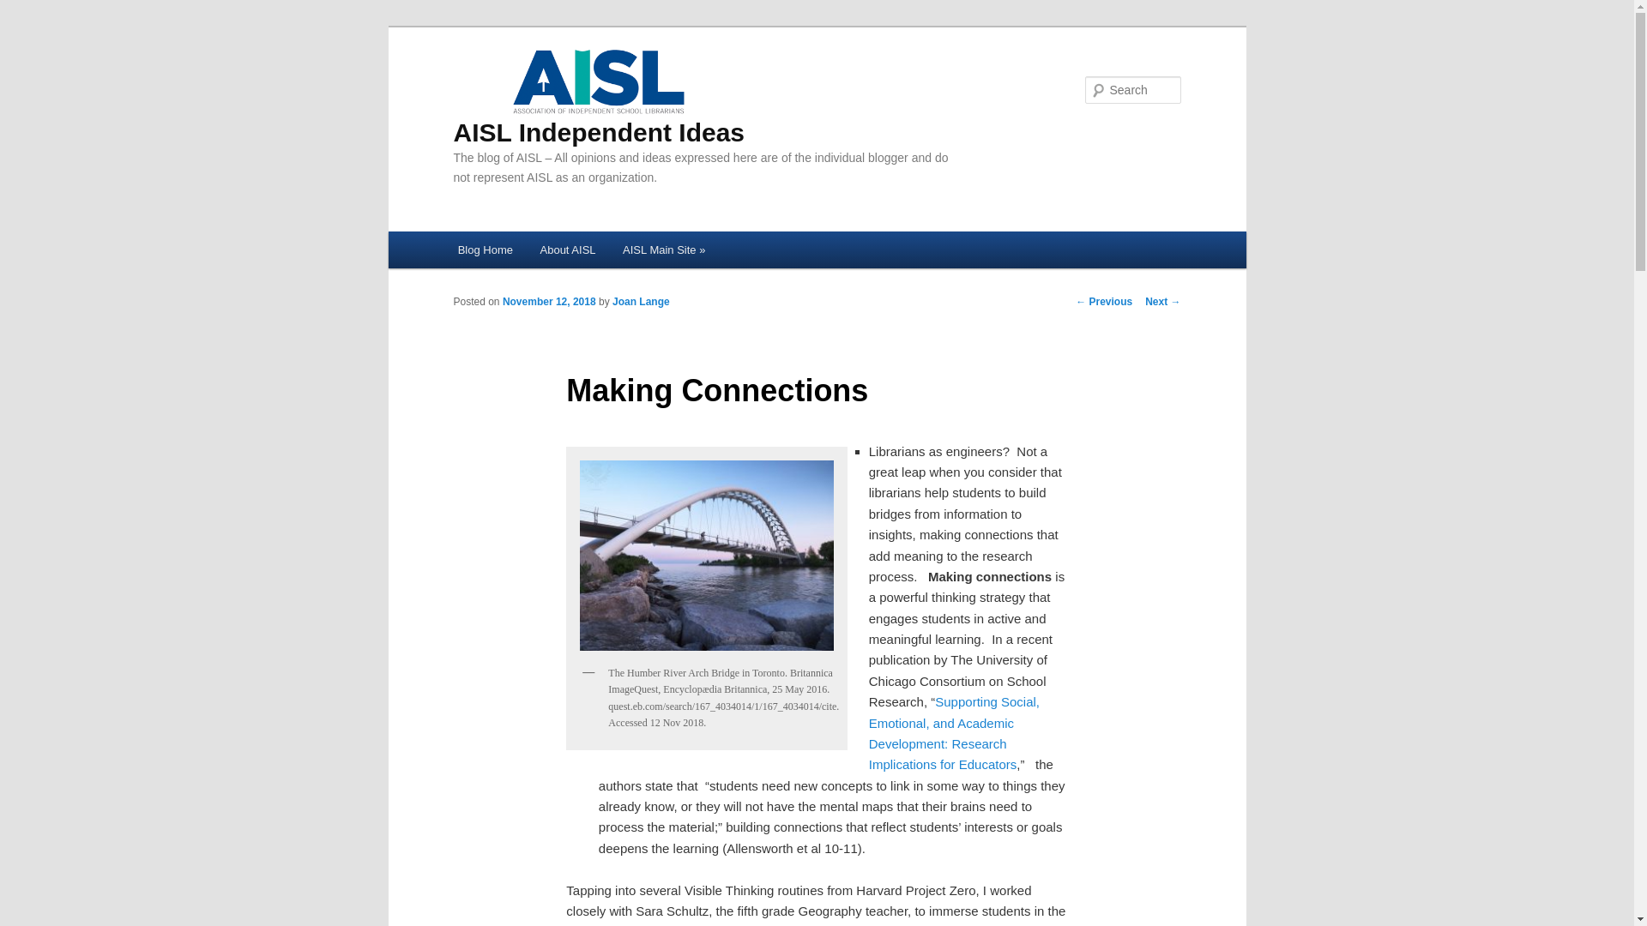 Image resolution: width=1647 pixels, height=926 pixels. I want to click on Joan Lange, so click(642, 301).